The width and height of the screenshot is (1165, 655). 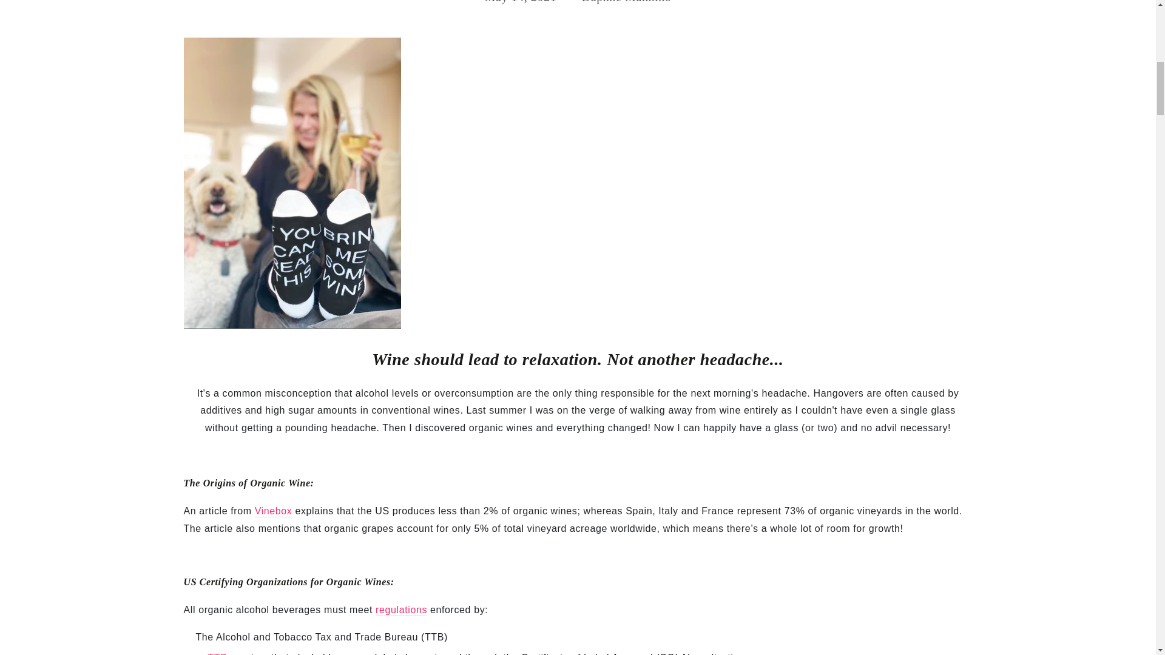 What do you see at coordinates (217, 654) in the screenshot?
I see `Alcohol and Tobacco Tax and Trade Bereau` at bounding box center [217, 654].